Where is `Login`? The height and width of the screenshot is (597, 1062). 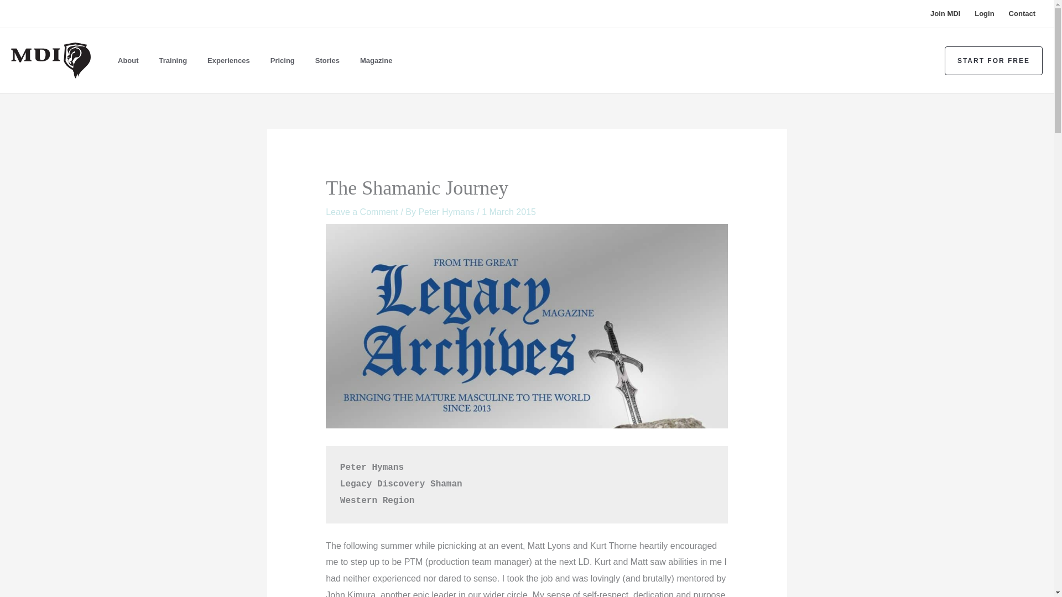 Login is located at coordinates (985, 13).